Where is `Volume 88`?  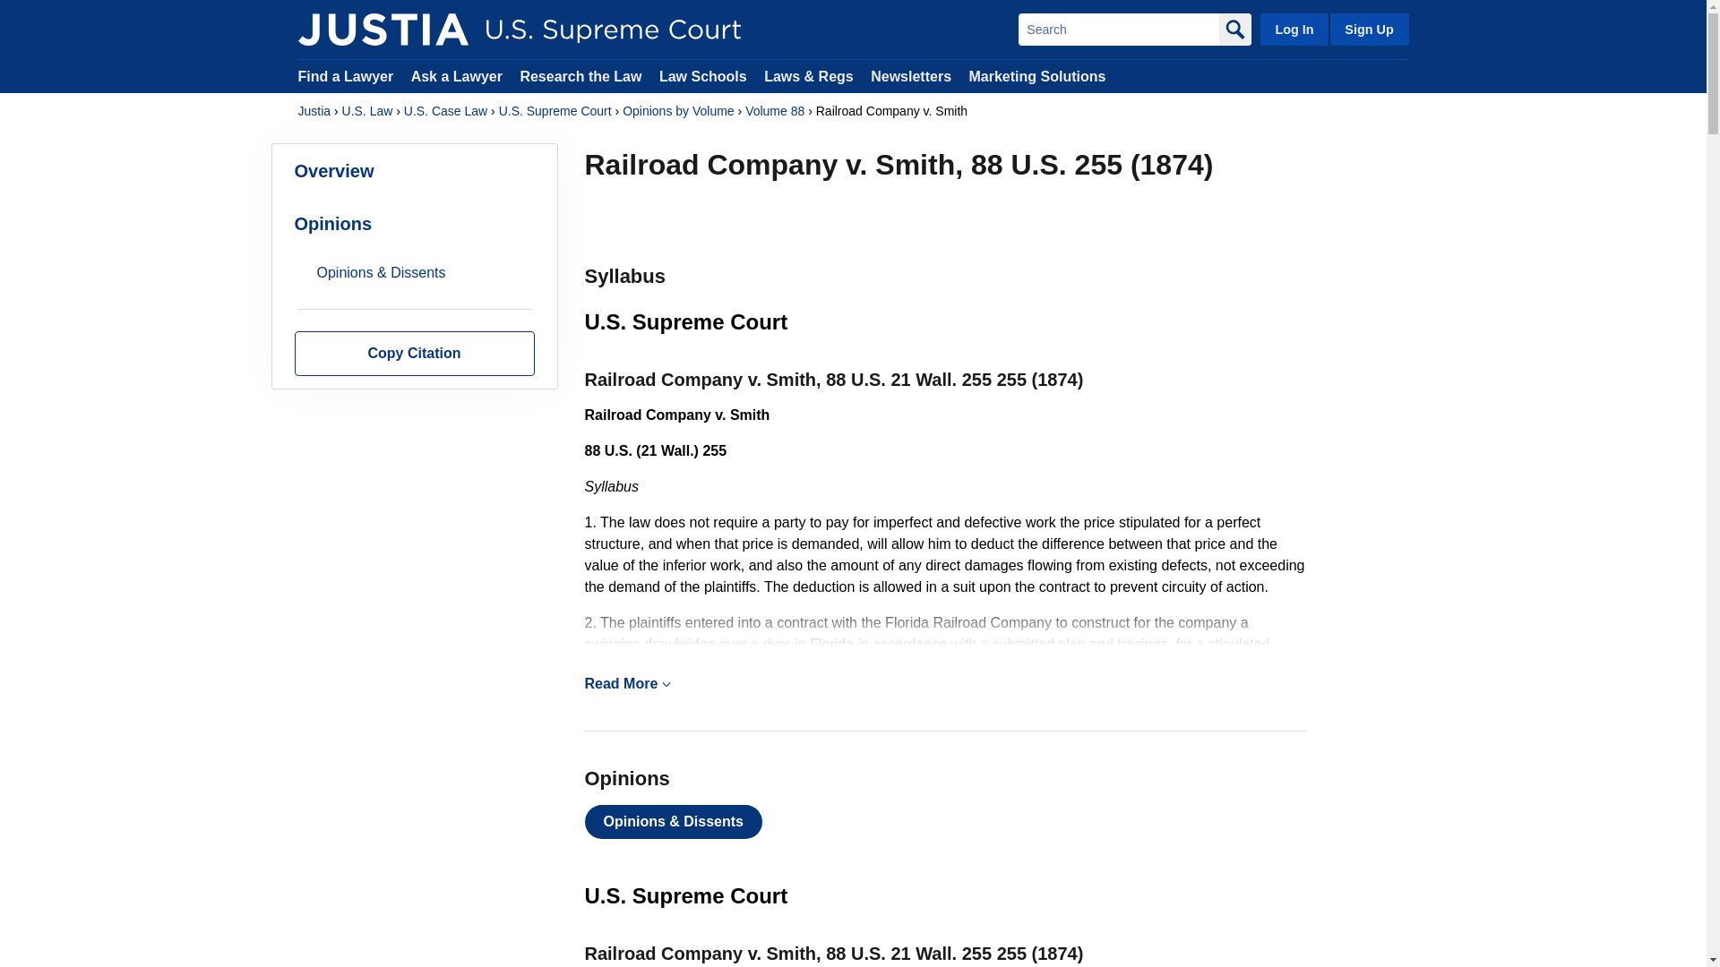
Volume 88 is located at coordinates (774, 111).